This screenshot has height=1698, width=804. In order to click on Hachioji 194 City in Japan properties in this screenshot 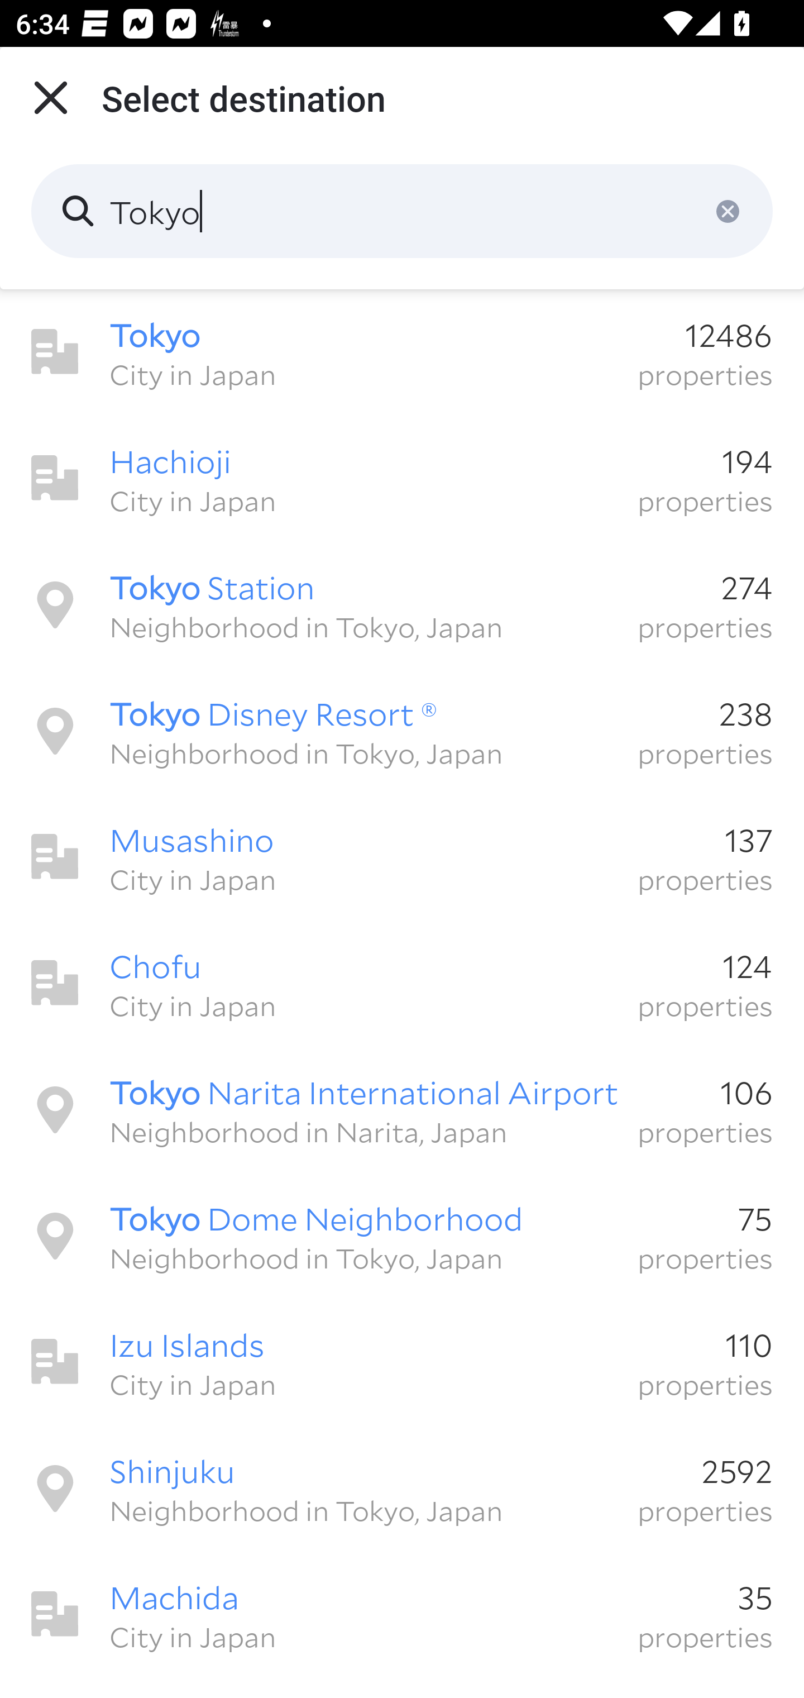, I will do `click(402, 478)`.